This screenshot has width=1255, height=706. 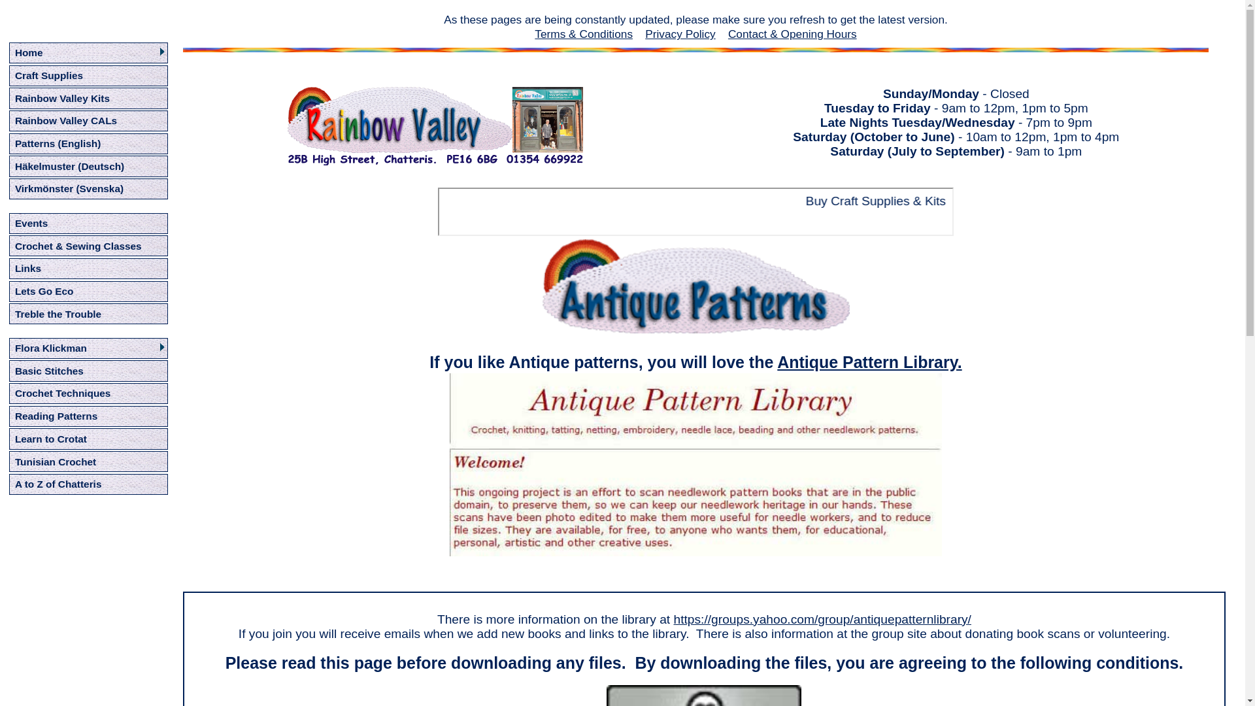 What do you see at coordinates (48, 75) in the screenshot?
I see `Craft Supplies` at bounding box center [48, 75].